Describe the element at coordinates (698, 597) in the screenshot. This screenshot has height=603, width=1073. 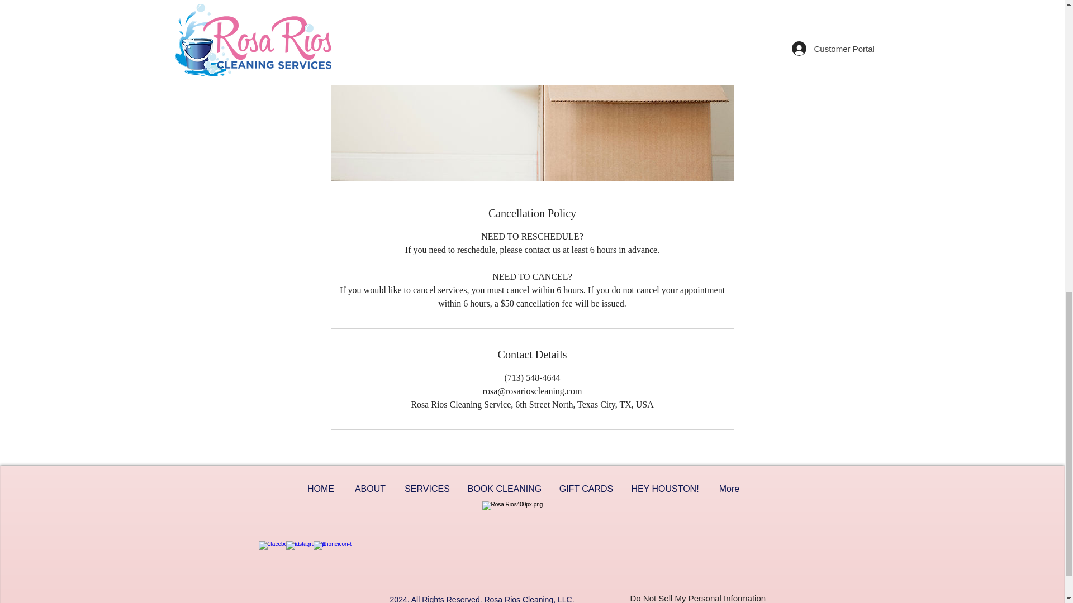
I see `Do Not Sell My Personal Information` at that location.